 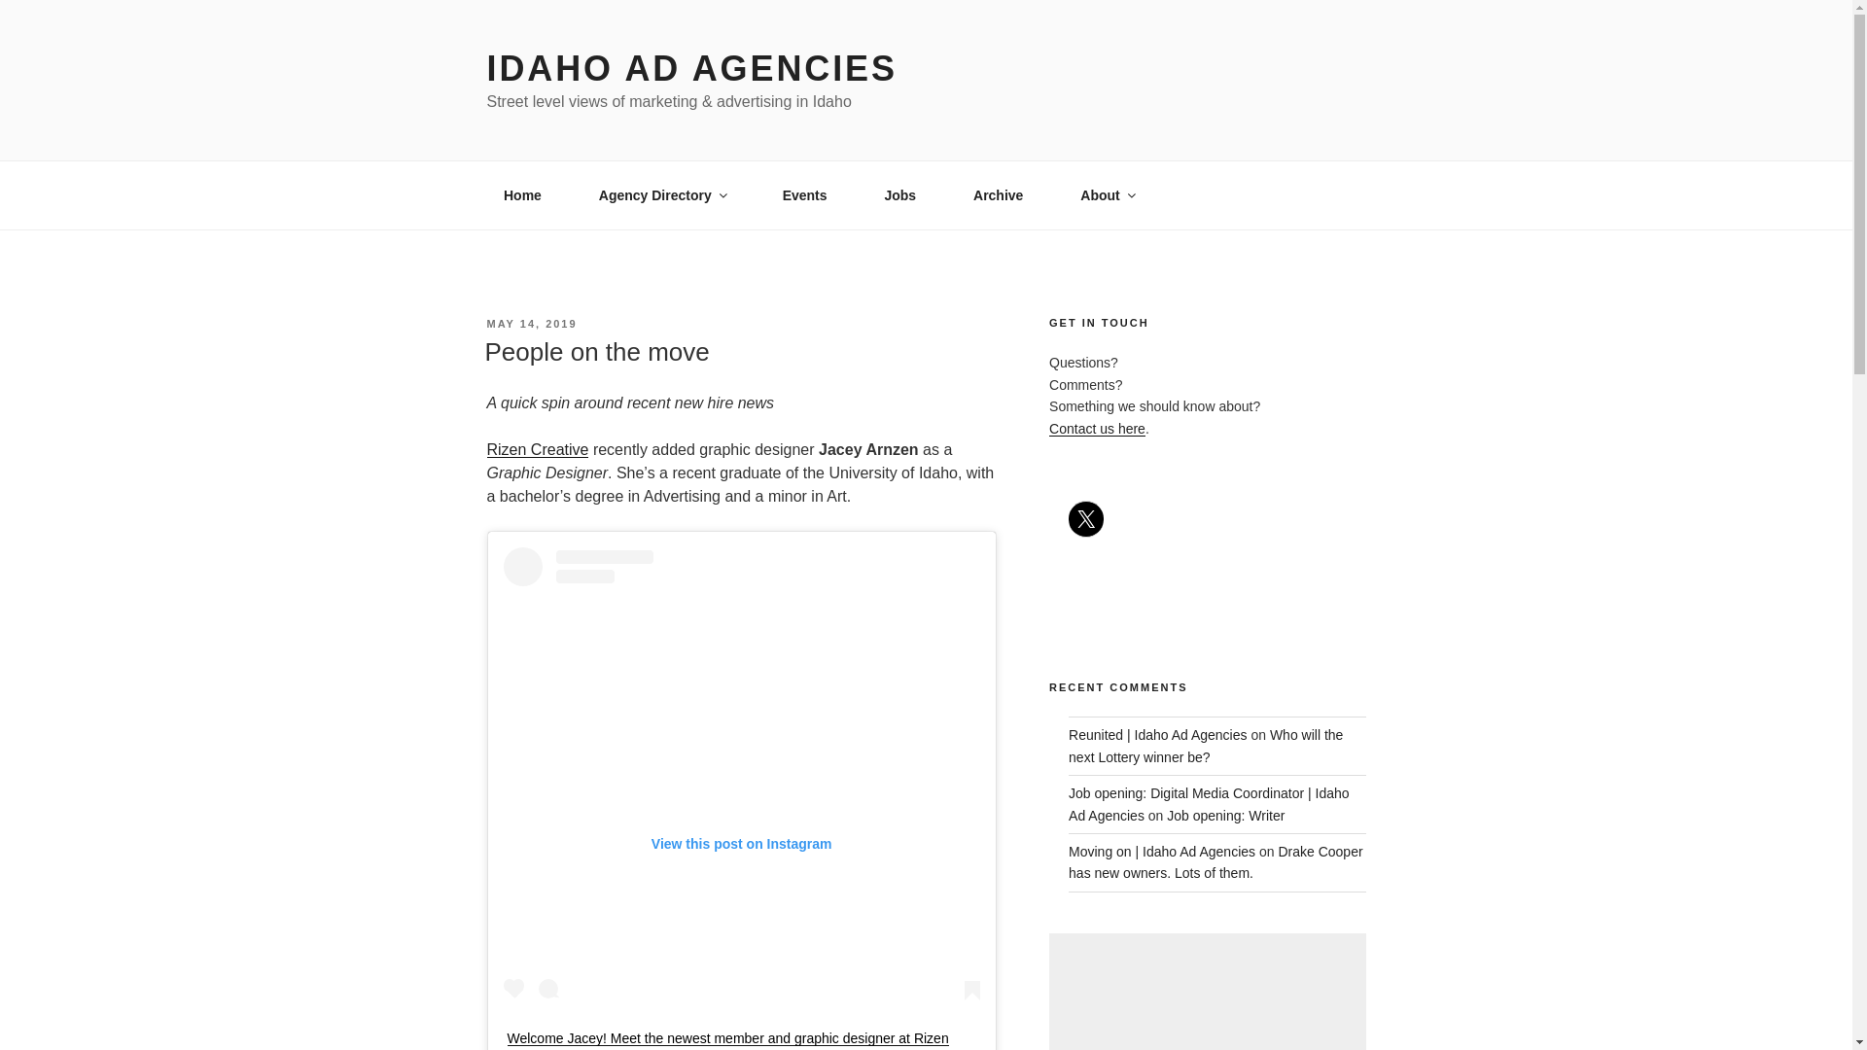 What do you see at coordinates (1097, 429) in the screenshot?
I see `Contact us here` at bounding box center [1097, 429].